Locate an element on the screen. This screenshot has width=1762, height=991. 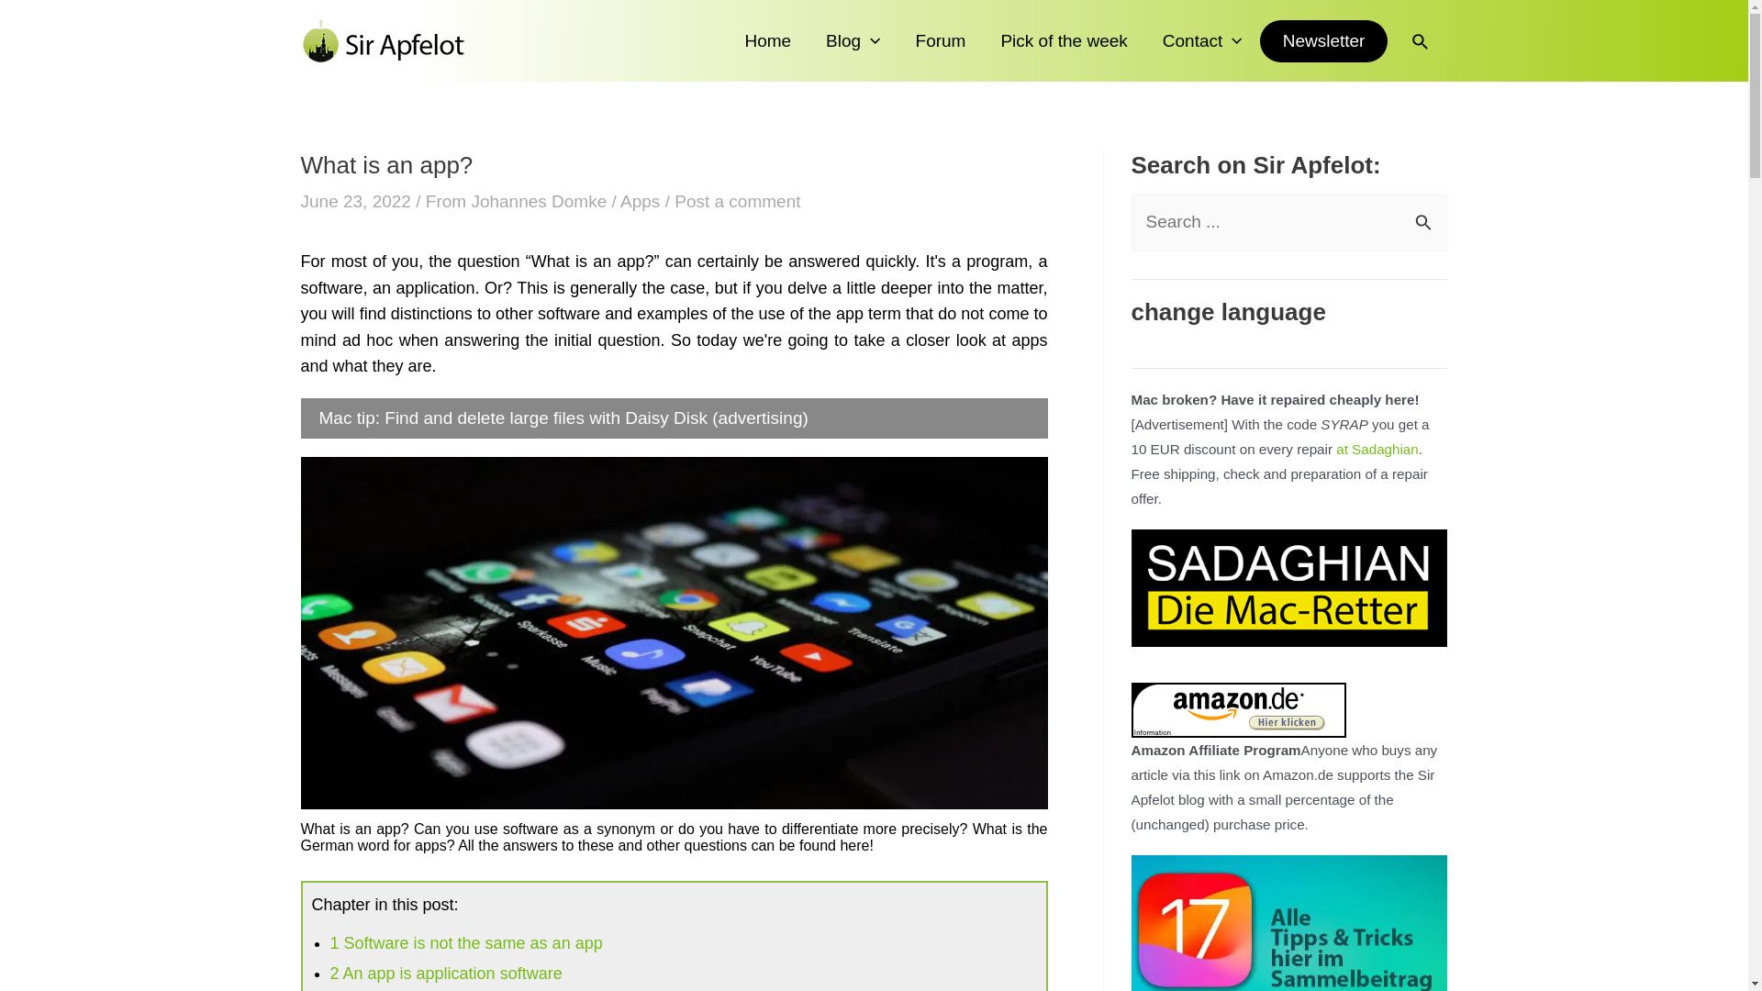
Home is located at coordinates (767, 40).